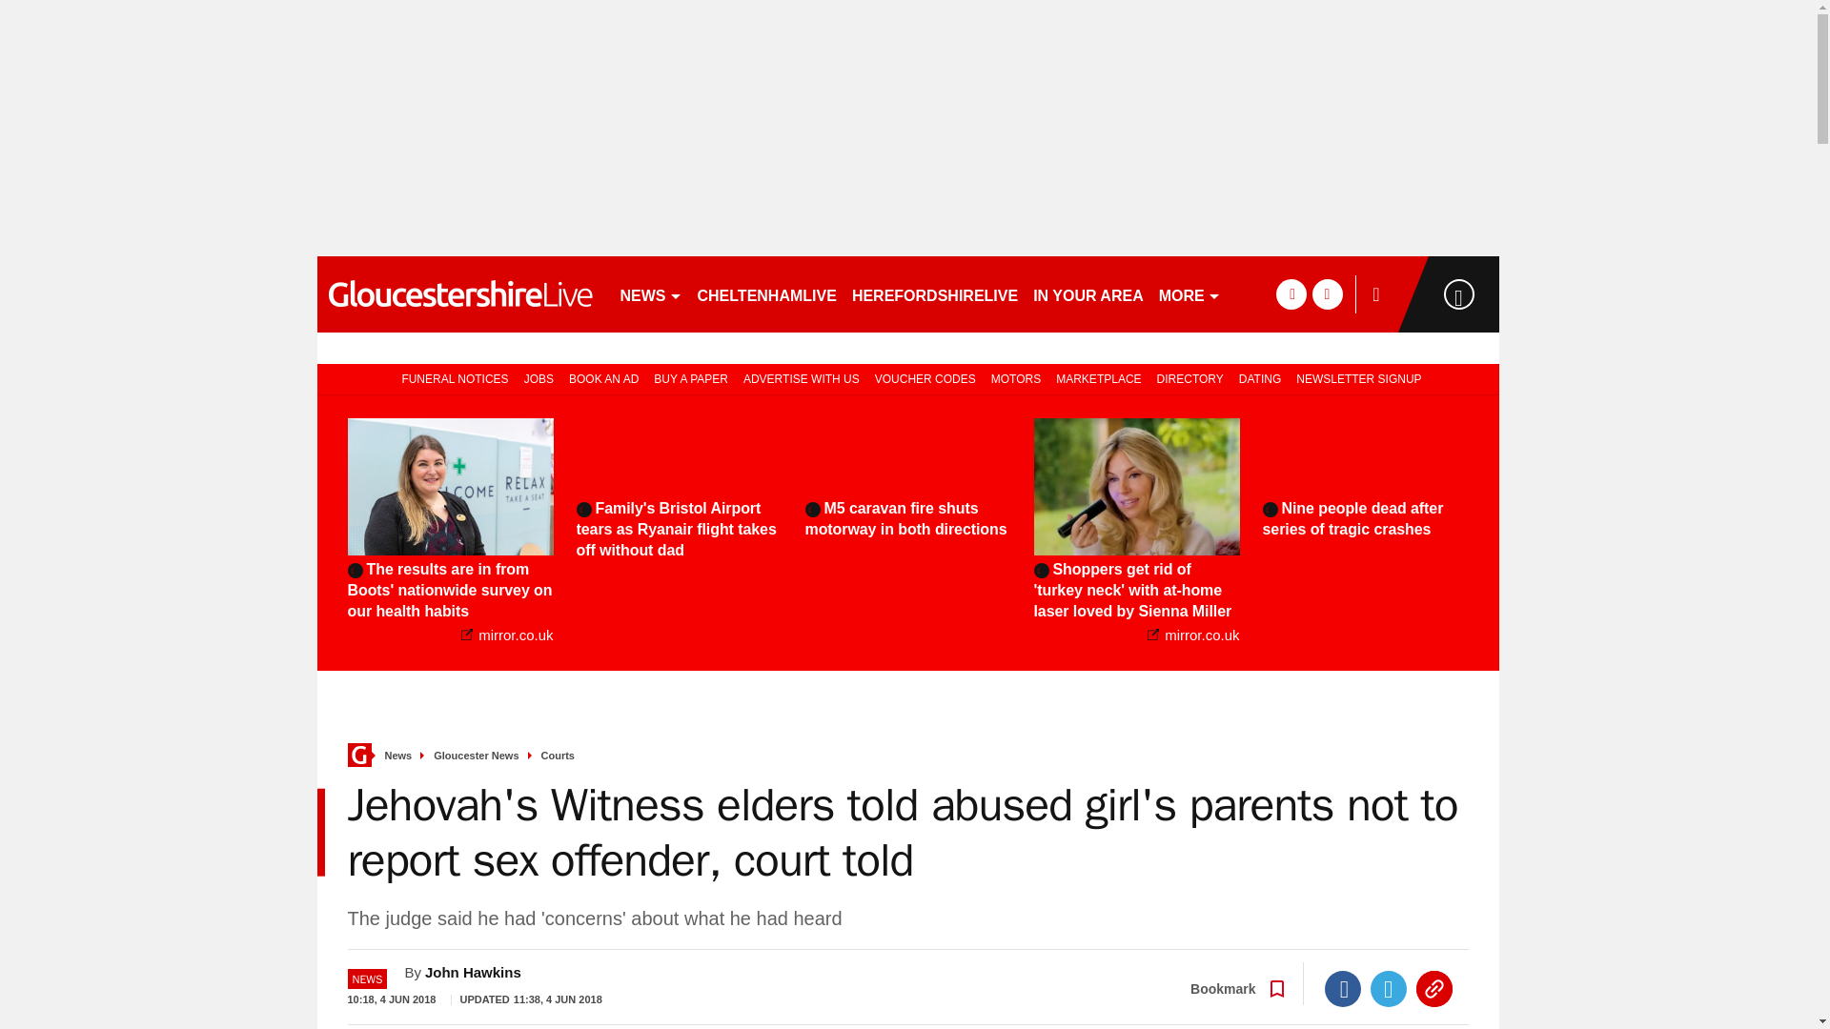 This screenshot has width=1830, height=1029. I want to click on CHELTENHAMLIVE, so click(766, 293).